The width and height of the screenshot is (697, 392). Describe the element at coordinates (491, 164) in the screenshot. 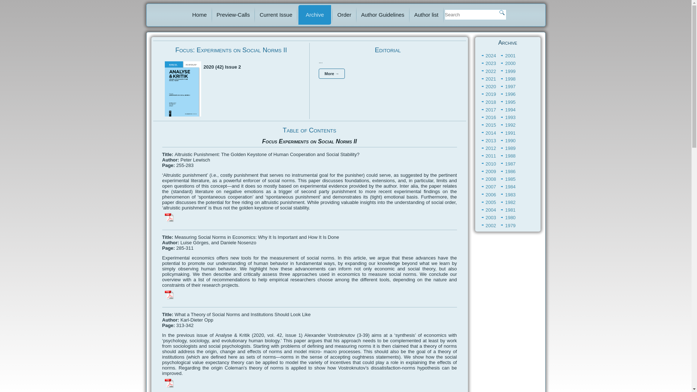

I see `2010` at that location.